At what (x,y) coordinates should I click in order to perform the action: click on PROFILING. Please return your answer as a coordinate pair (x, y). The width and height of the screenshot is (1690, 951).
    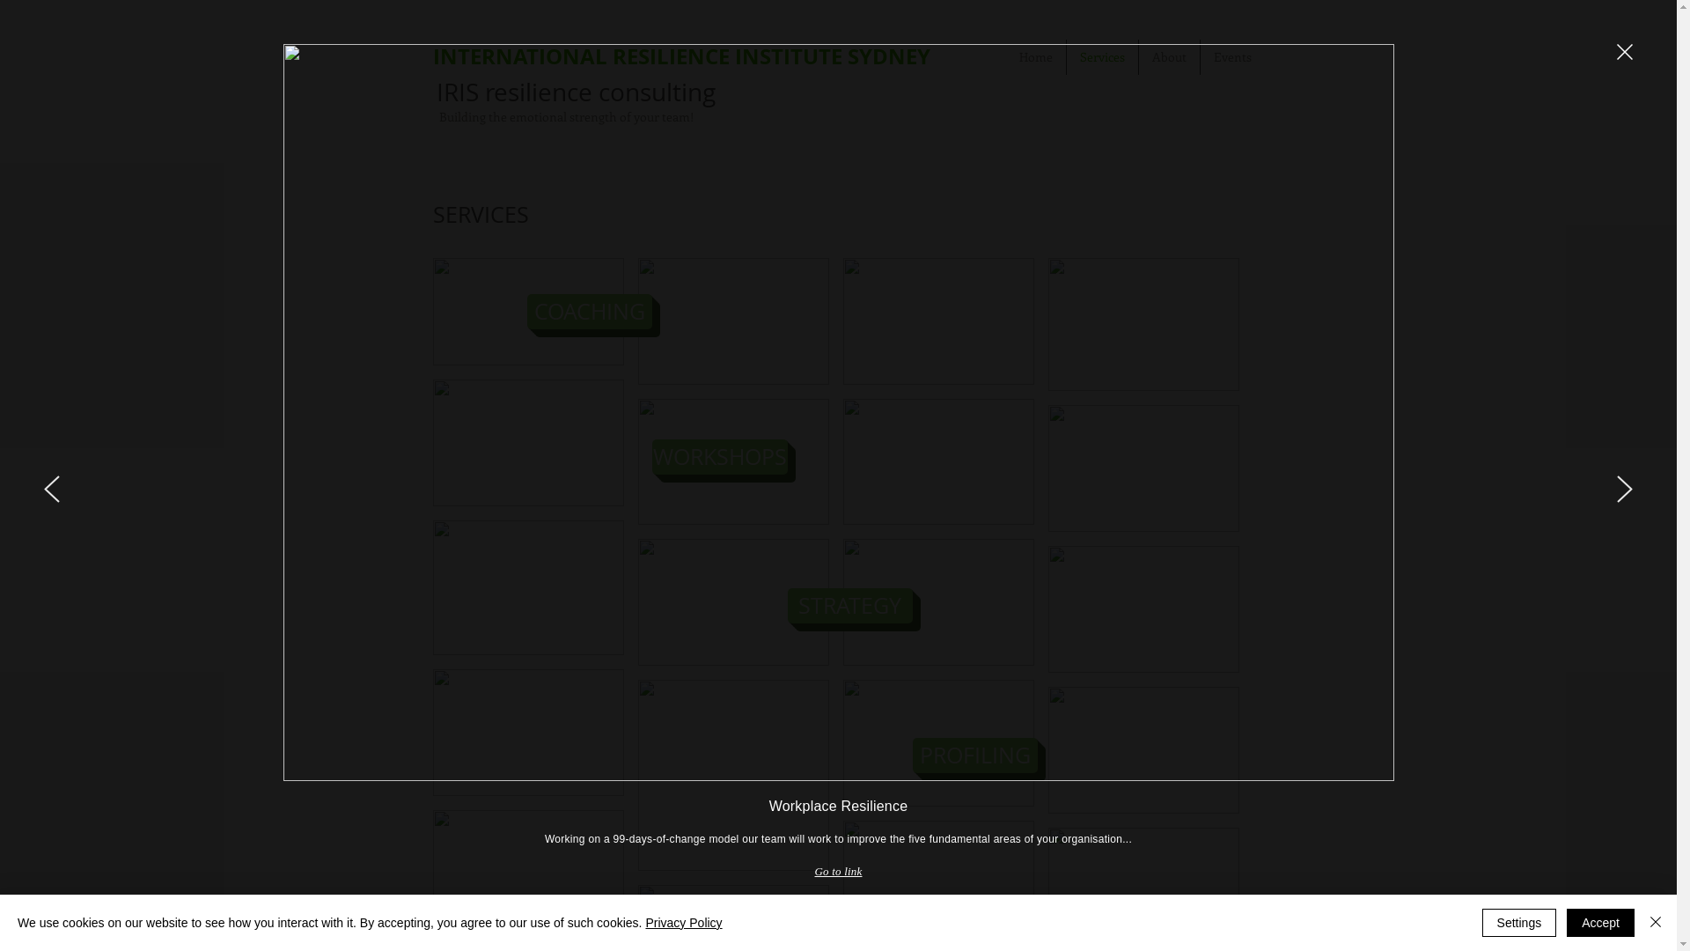
    Looking at the image, I should click on (974, 756).